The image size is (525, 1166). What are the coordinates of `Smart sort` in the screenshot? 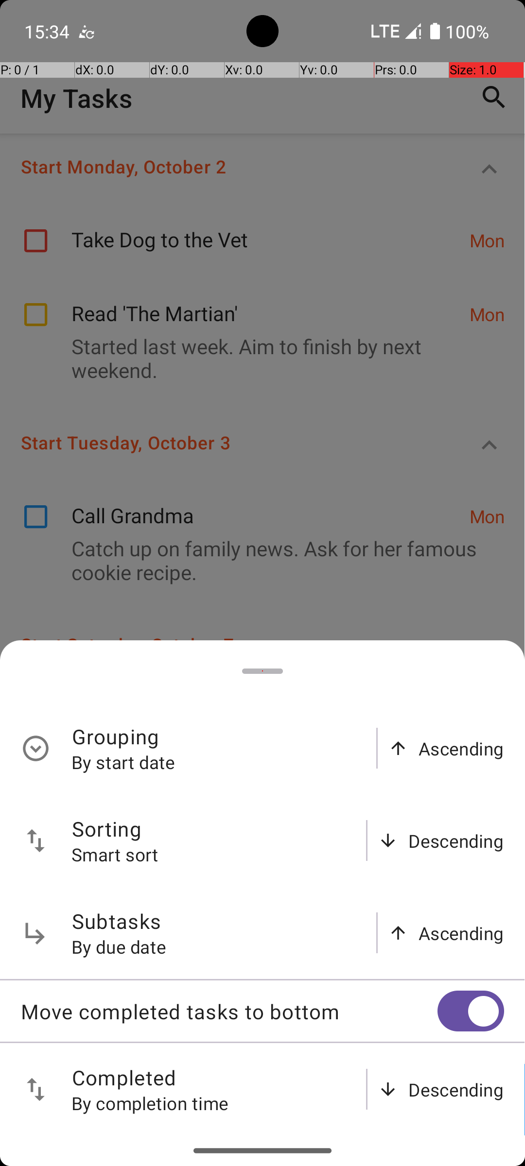 It's located at (115, 854).